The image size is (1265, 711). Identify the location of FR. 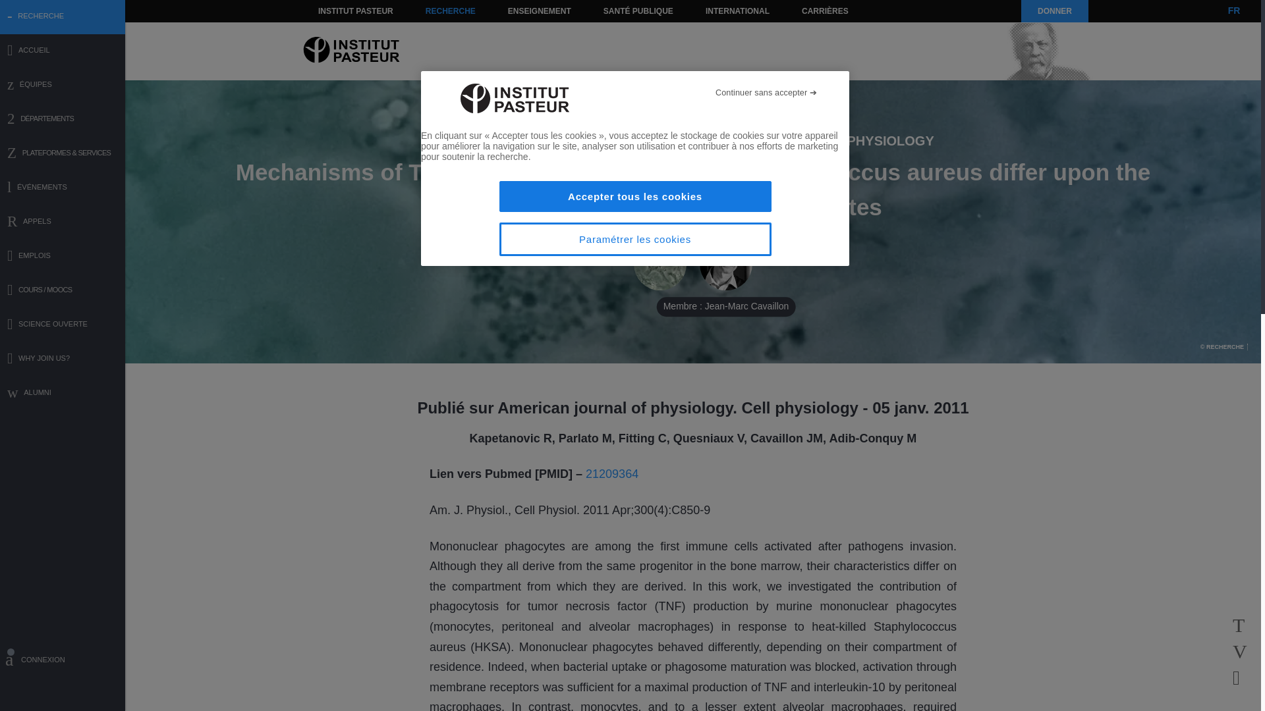
(1233, 11).